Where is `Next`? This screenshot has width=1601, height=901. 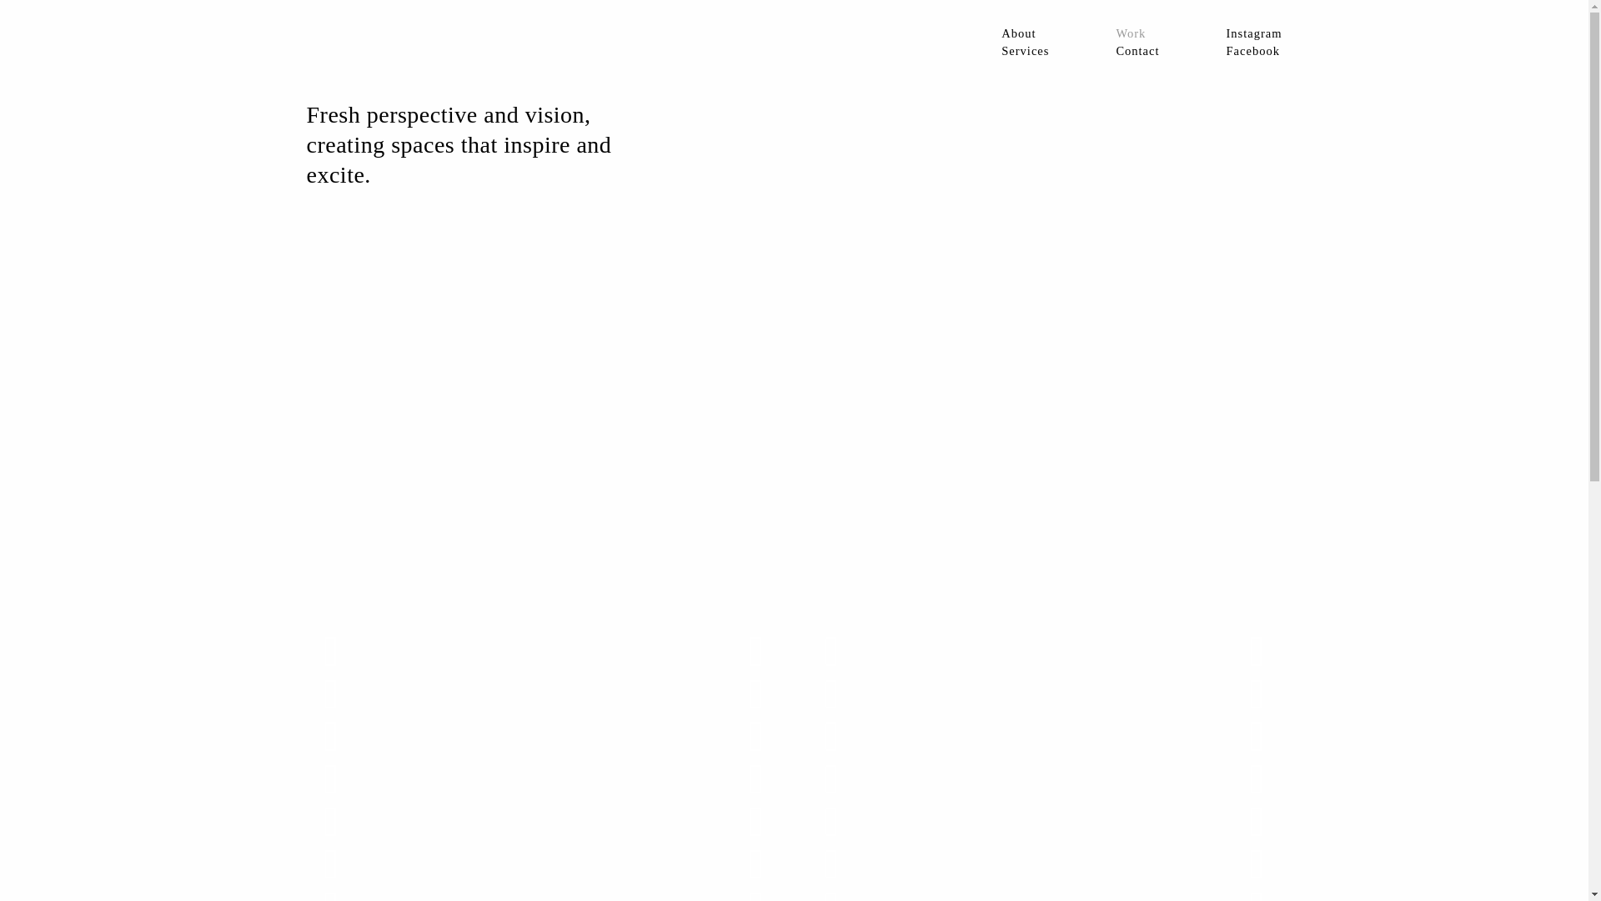
Next is located at coordinates (756, 863).